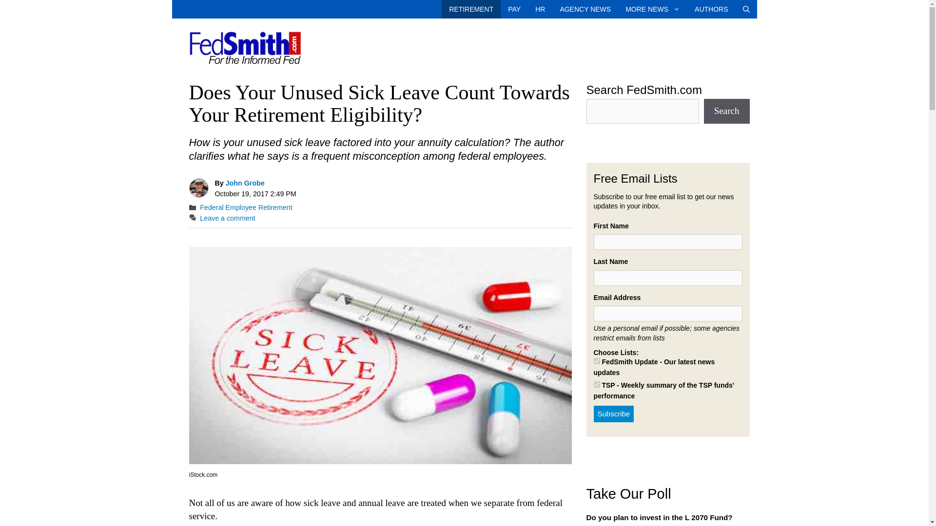 The width and height of the screenshot is (936, 526). Describe the element at coordinates (245, 183) in the screenshot. I see `View all articles by John Grobe` at that location.